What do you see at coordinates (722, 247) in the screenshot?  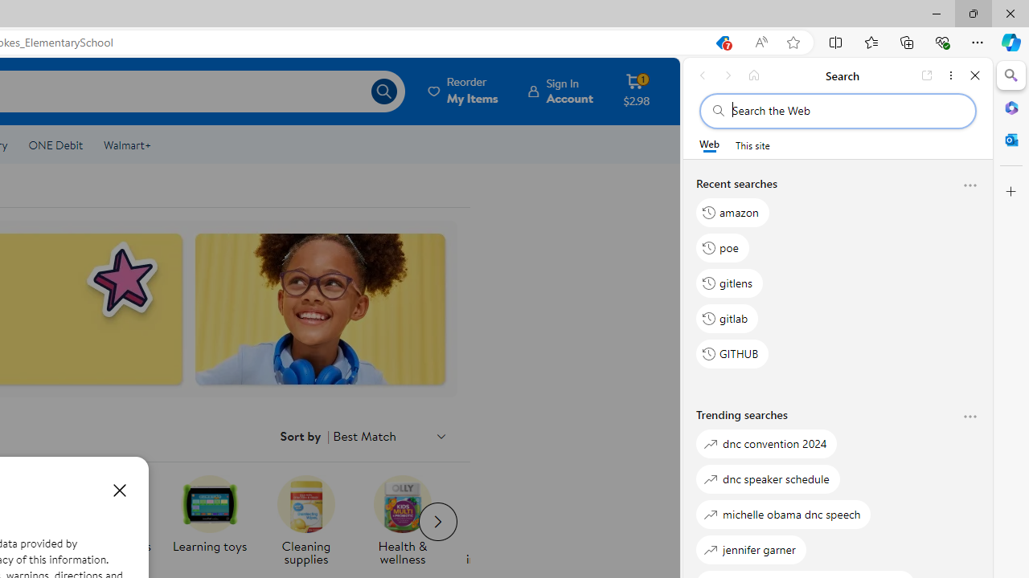 I see `poe` at bounding box center [722, 247].